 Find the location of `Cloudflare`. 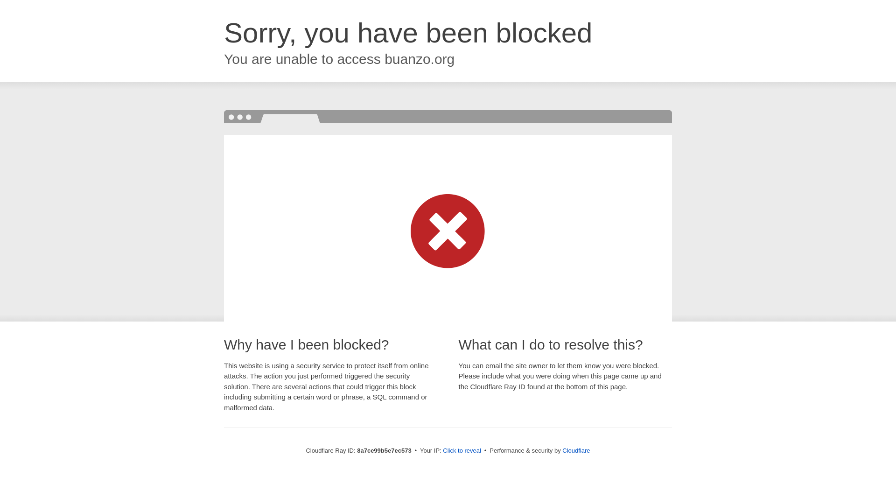

Cloudflare is located at coordinates (576, 450).